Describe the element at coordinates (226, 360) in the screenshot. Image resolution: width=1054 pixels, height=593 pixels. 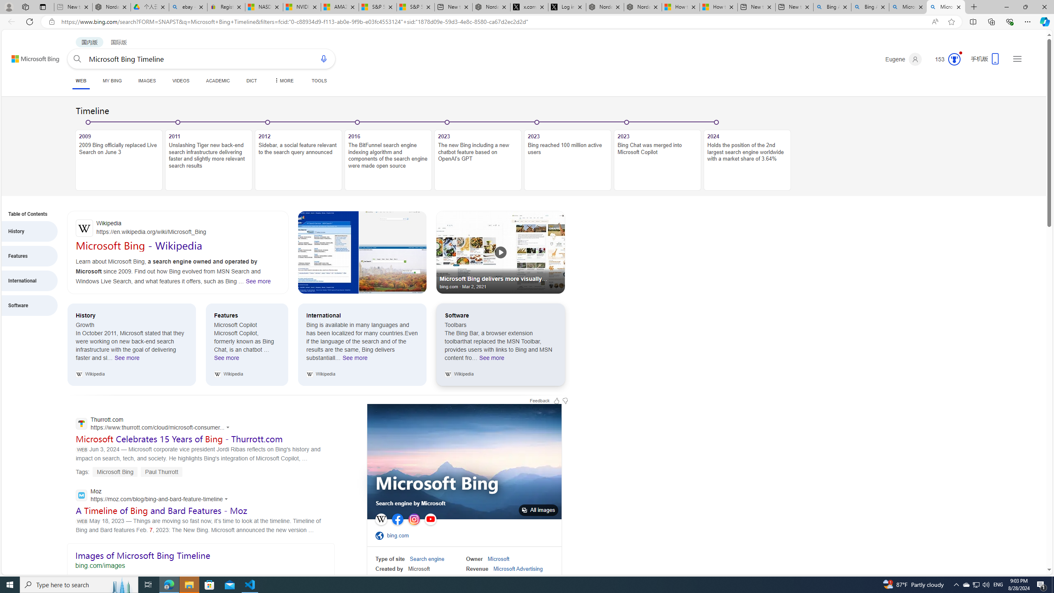
I see `See more Features` at that location.